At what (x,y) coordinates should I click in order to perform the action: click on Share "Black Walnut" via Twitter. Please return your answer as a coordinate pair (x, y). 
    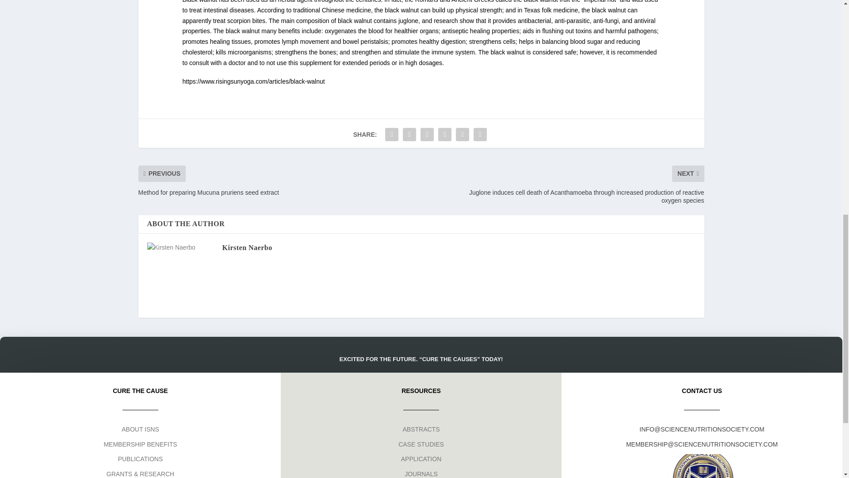
    Looking at the image, I should click on (409, 135).